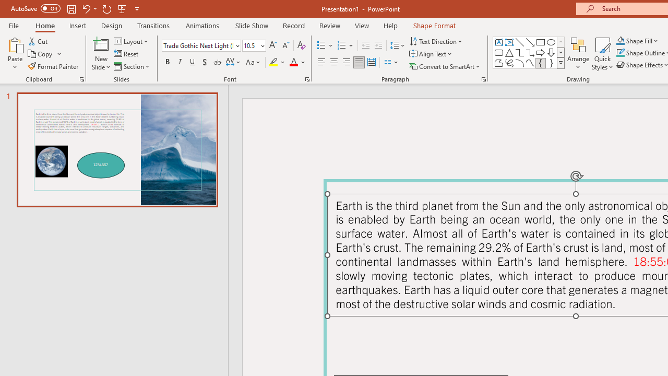 The height and width of the screenshot is (376, 668). Describe the element at coordinates (45, 54) in the screenshot. I see `Copy` at that location.